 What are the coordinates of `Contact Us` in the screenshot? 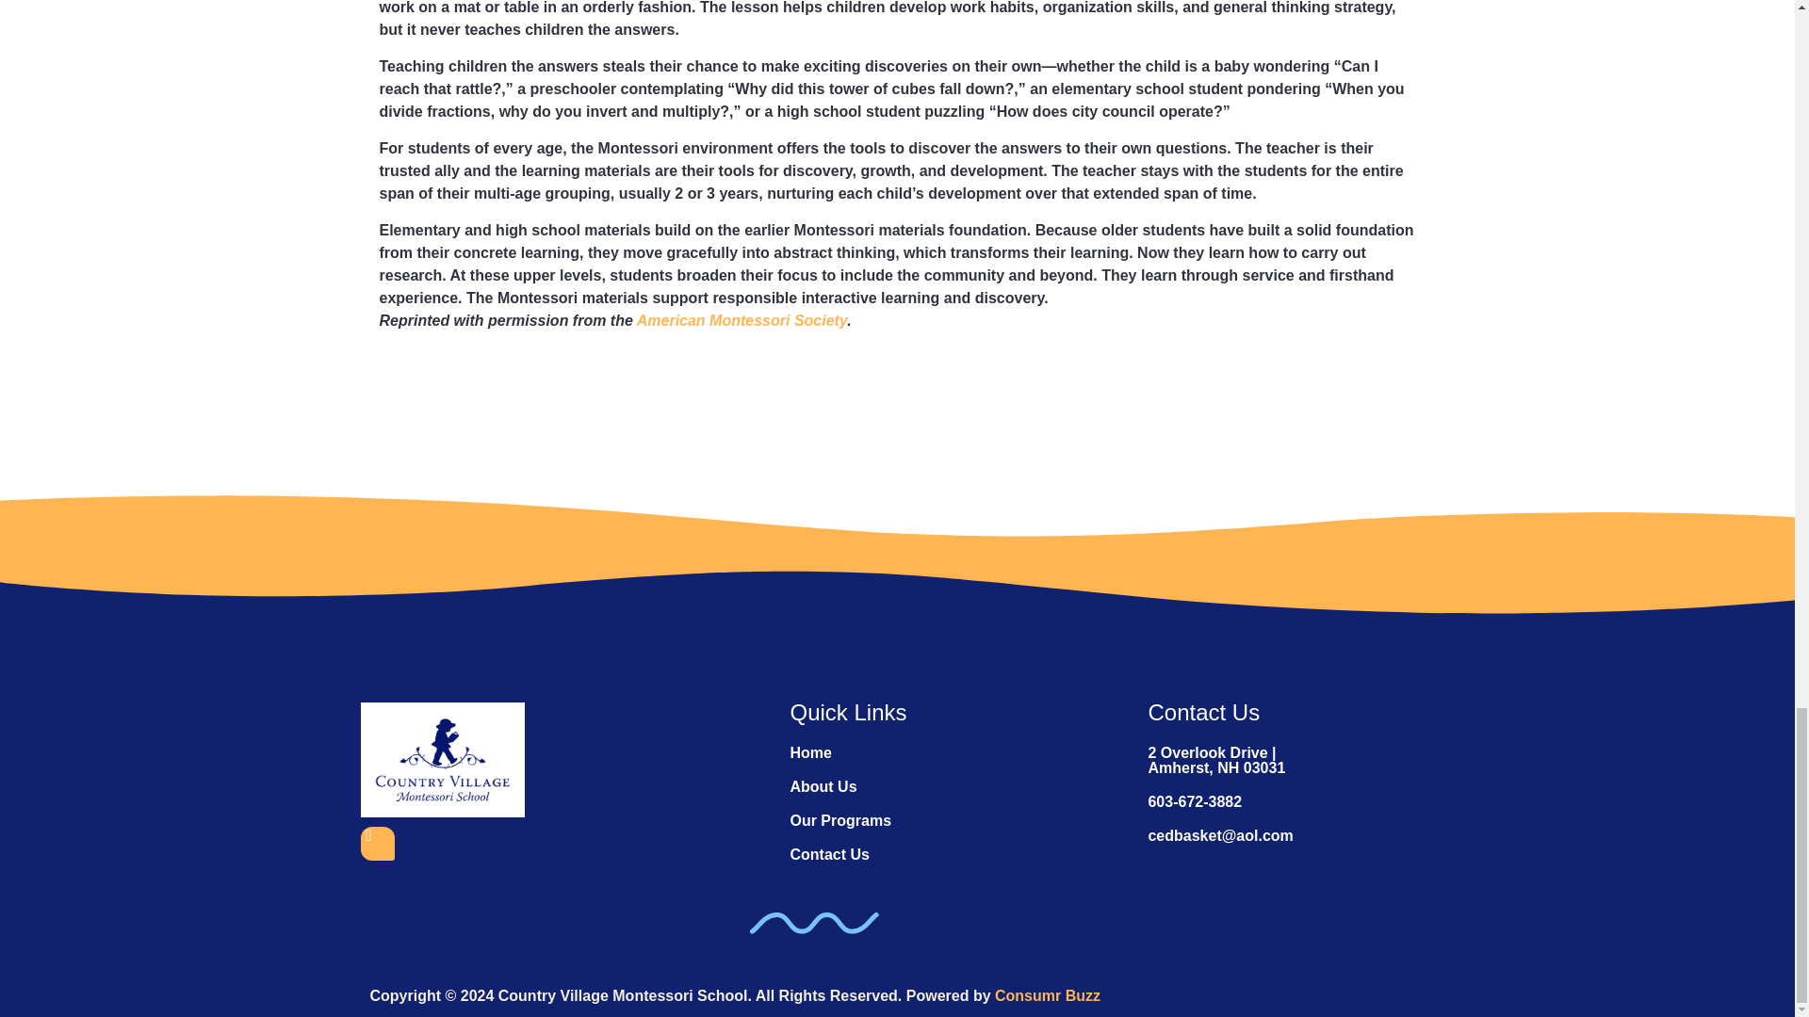 It's located at (828, 853).